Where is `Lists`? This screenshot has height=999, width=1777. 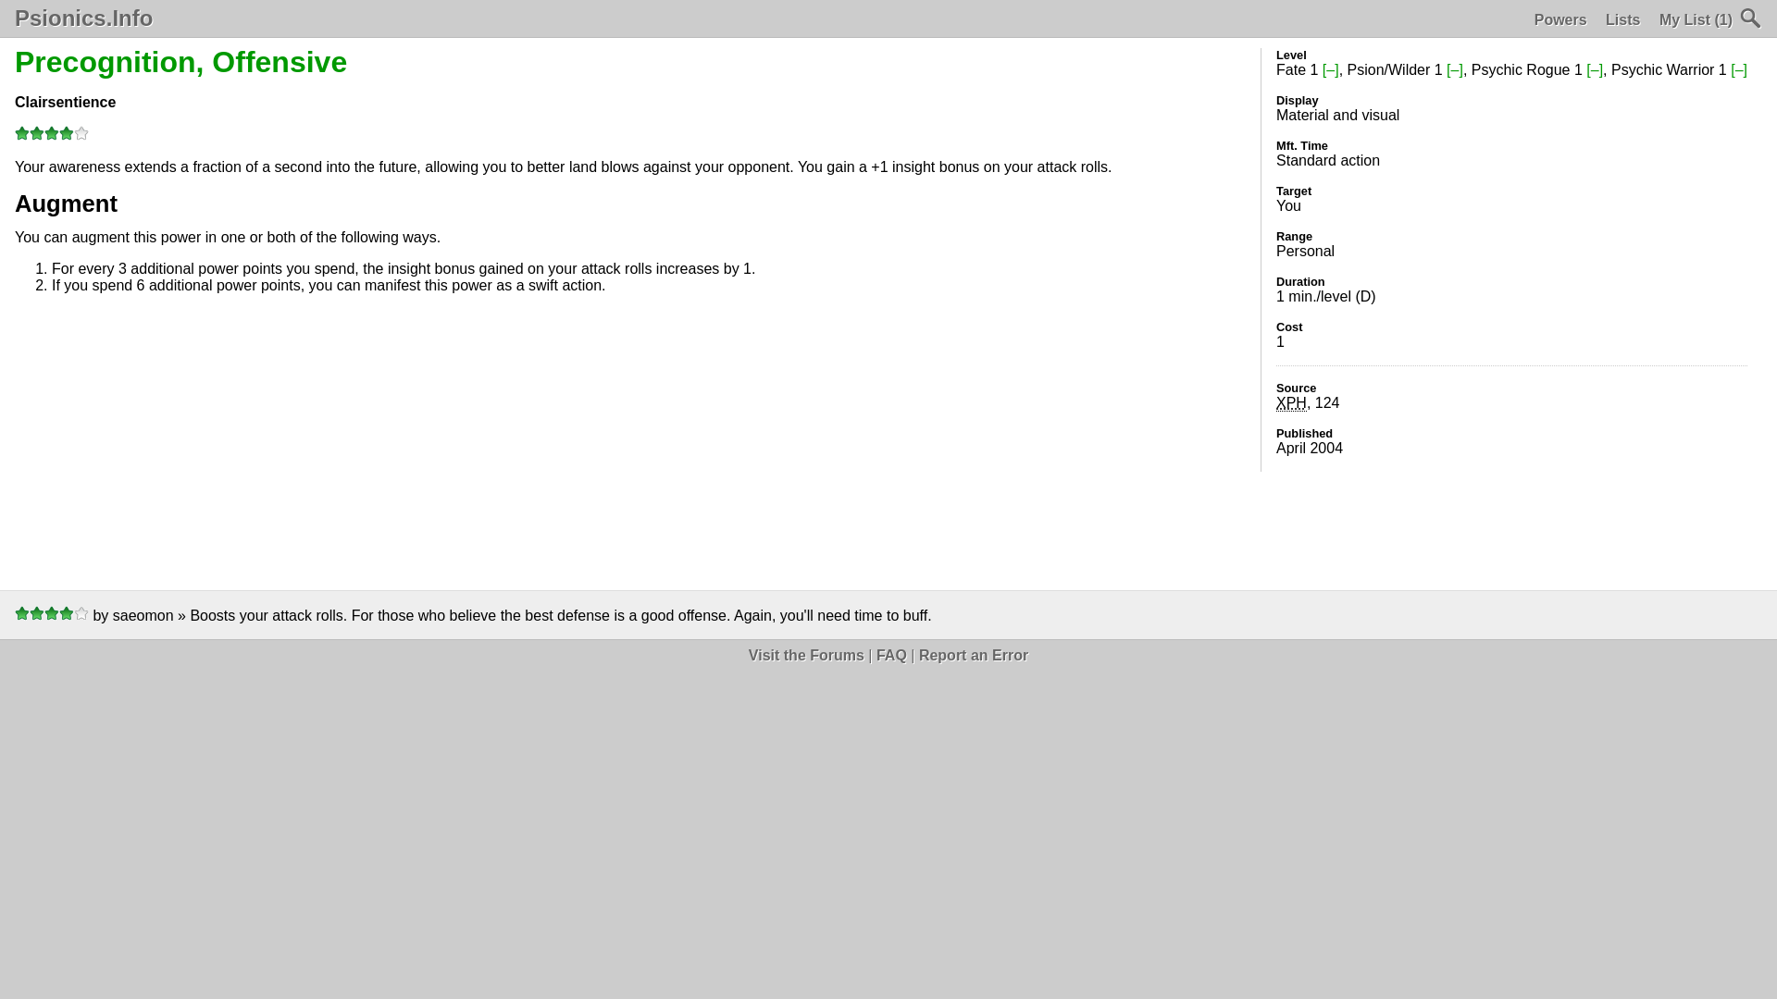
Lists is located at coordinates (1623, 20).